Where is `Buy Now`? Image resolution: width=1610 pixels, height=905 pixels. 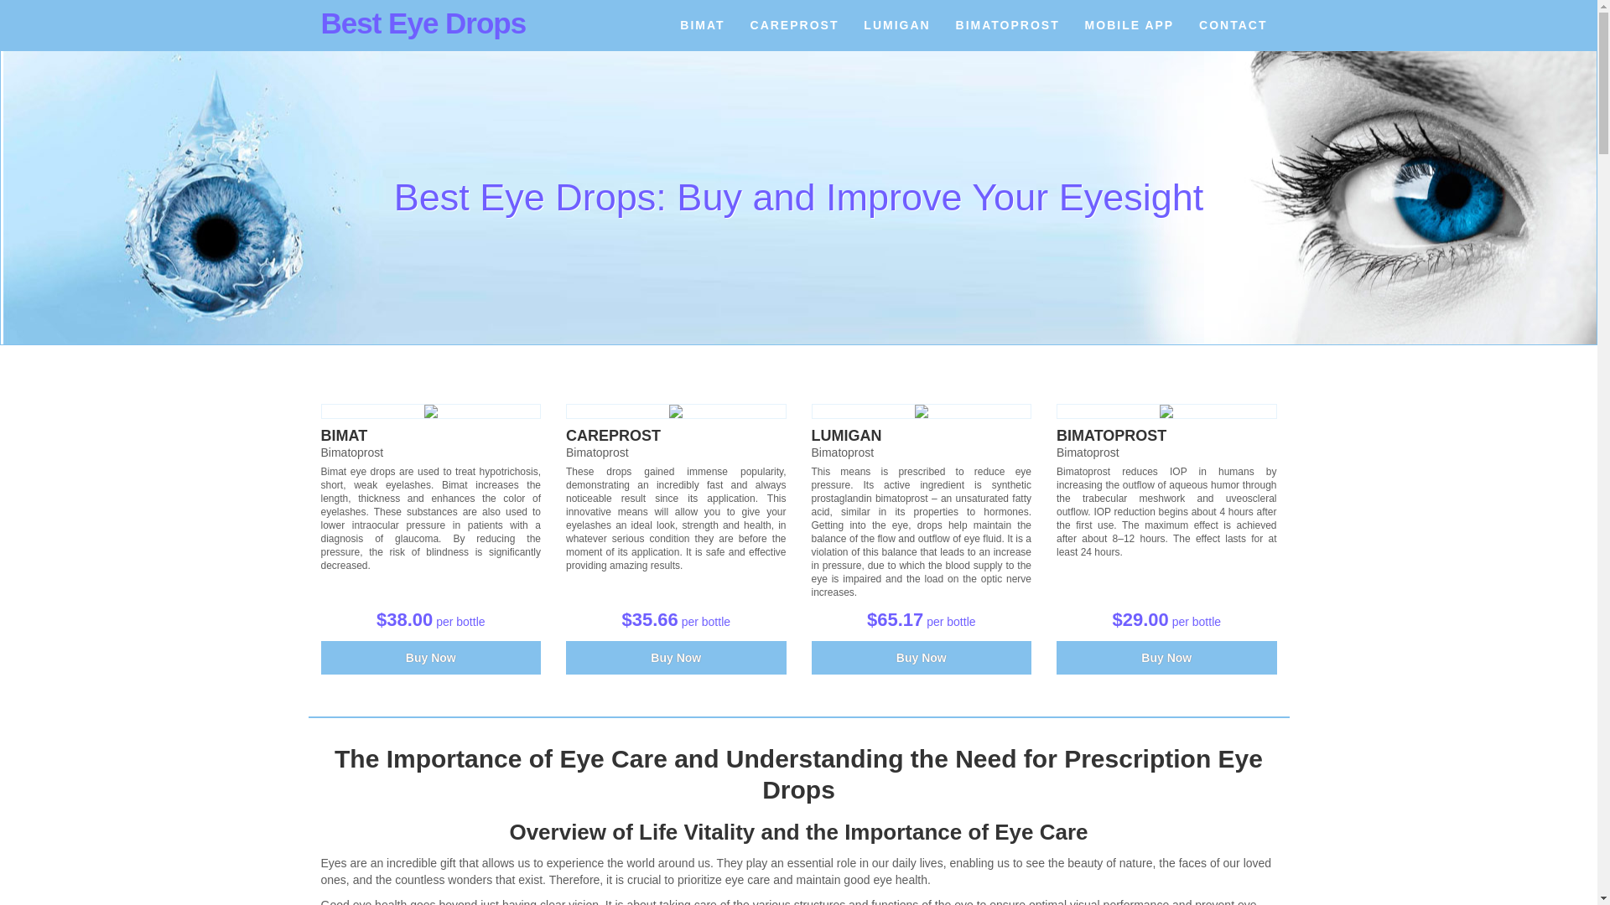 Buy Now is located at coordinates (431, 657).